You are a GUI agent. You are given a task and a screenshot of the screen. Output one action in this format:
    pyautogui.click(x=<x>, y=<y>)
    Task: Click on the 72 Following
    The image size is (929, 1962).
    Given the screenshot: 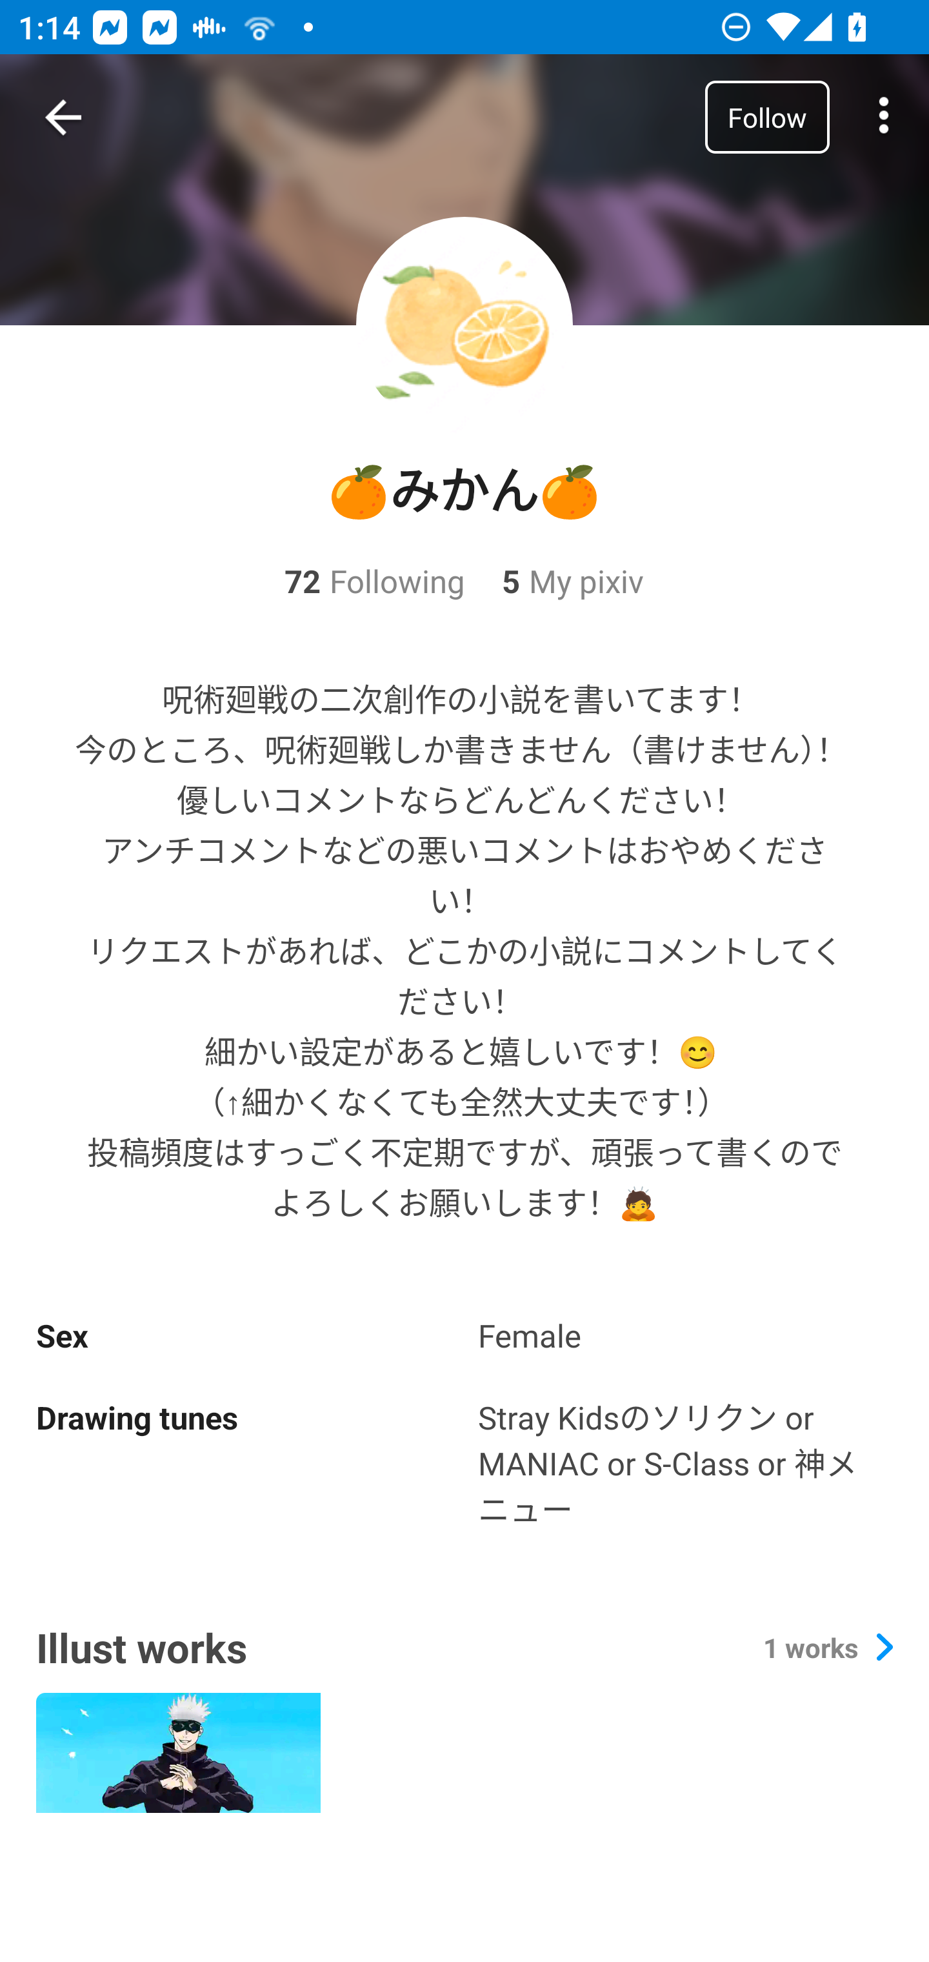 What is the action you would take?
    pyautogui.click(x=374, y=581)
    